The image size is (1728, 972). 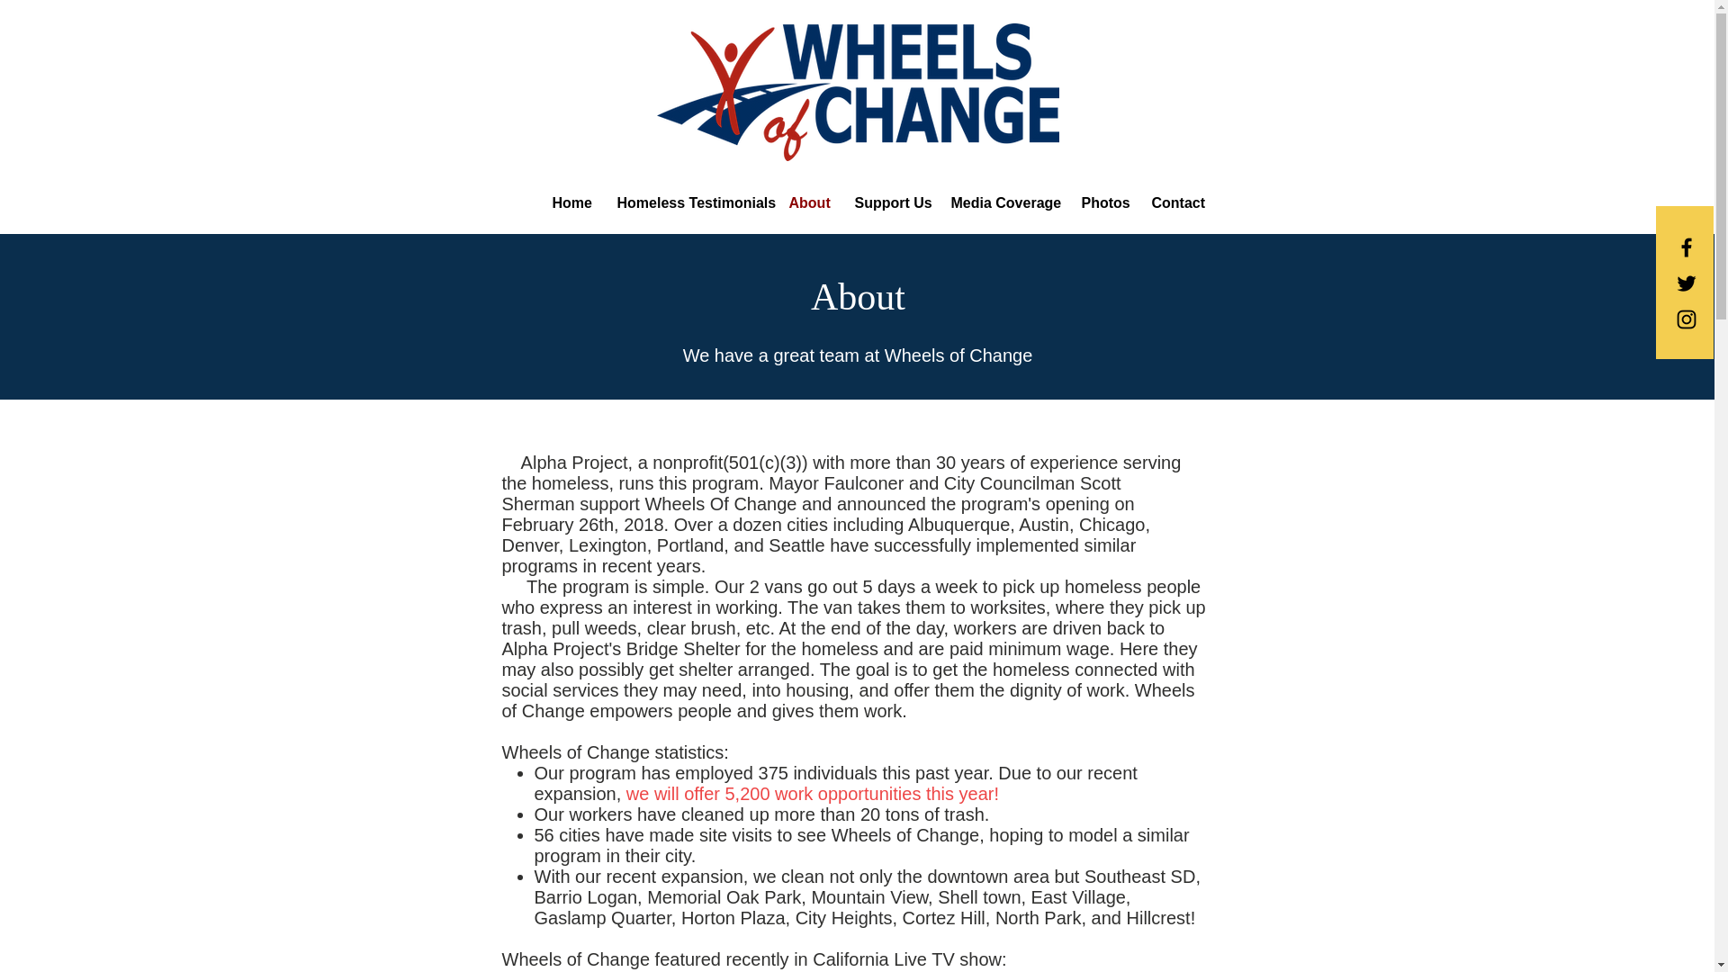 I want to click on Contact, so click(x=1175, y=202).